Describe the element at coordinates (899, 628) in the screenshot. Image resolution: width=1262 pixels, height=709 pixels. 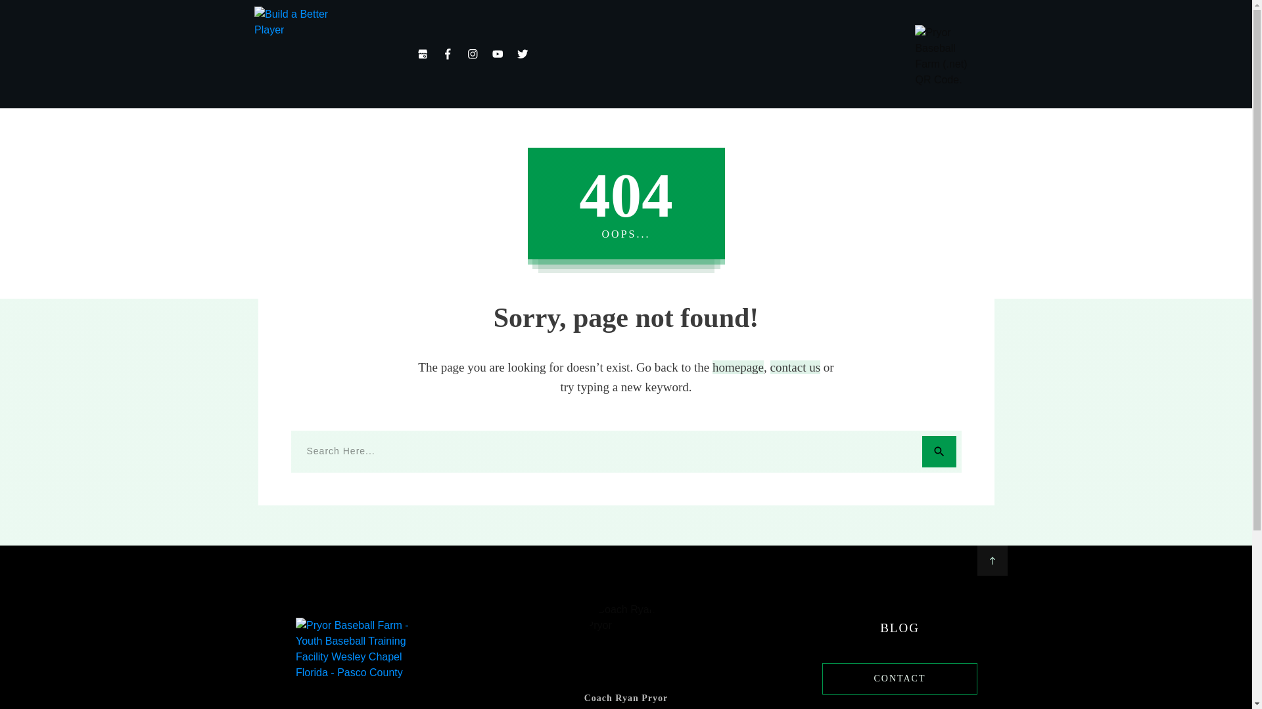
I see `BLOG` at that location.